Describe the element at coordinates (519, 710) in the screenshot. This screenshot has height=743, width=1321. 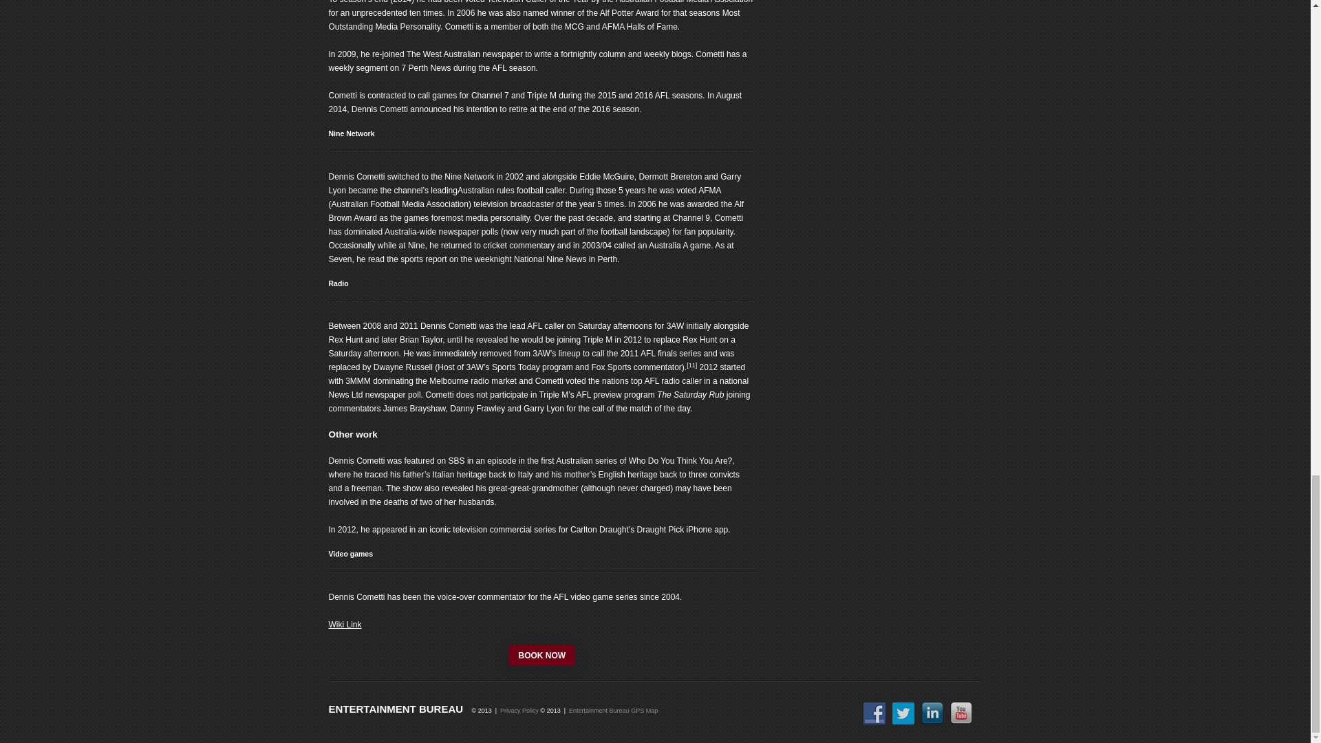
I see `Privacy Policy` at that location.